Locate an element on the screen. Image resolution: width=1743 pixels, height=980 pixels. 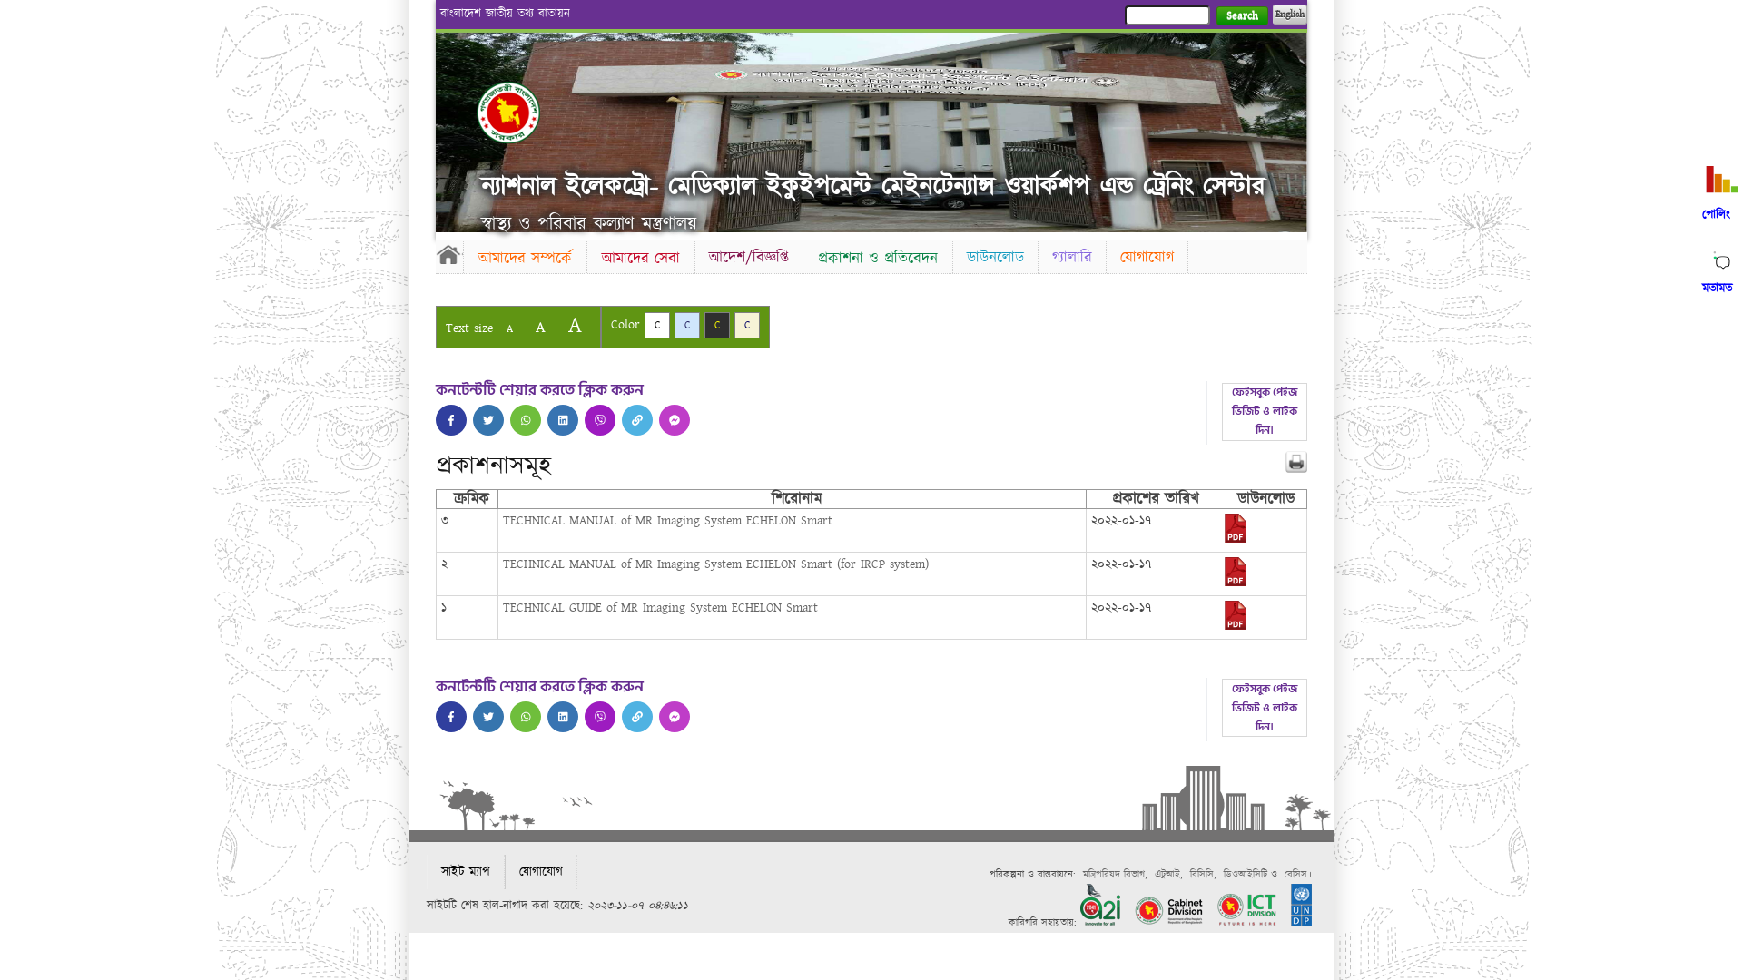
C is located at coordinates (717, 325).